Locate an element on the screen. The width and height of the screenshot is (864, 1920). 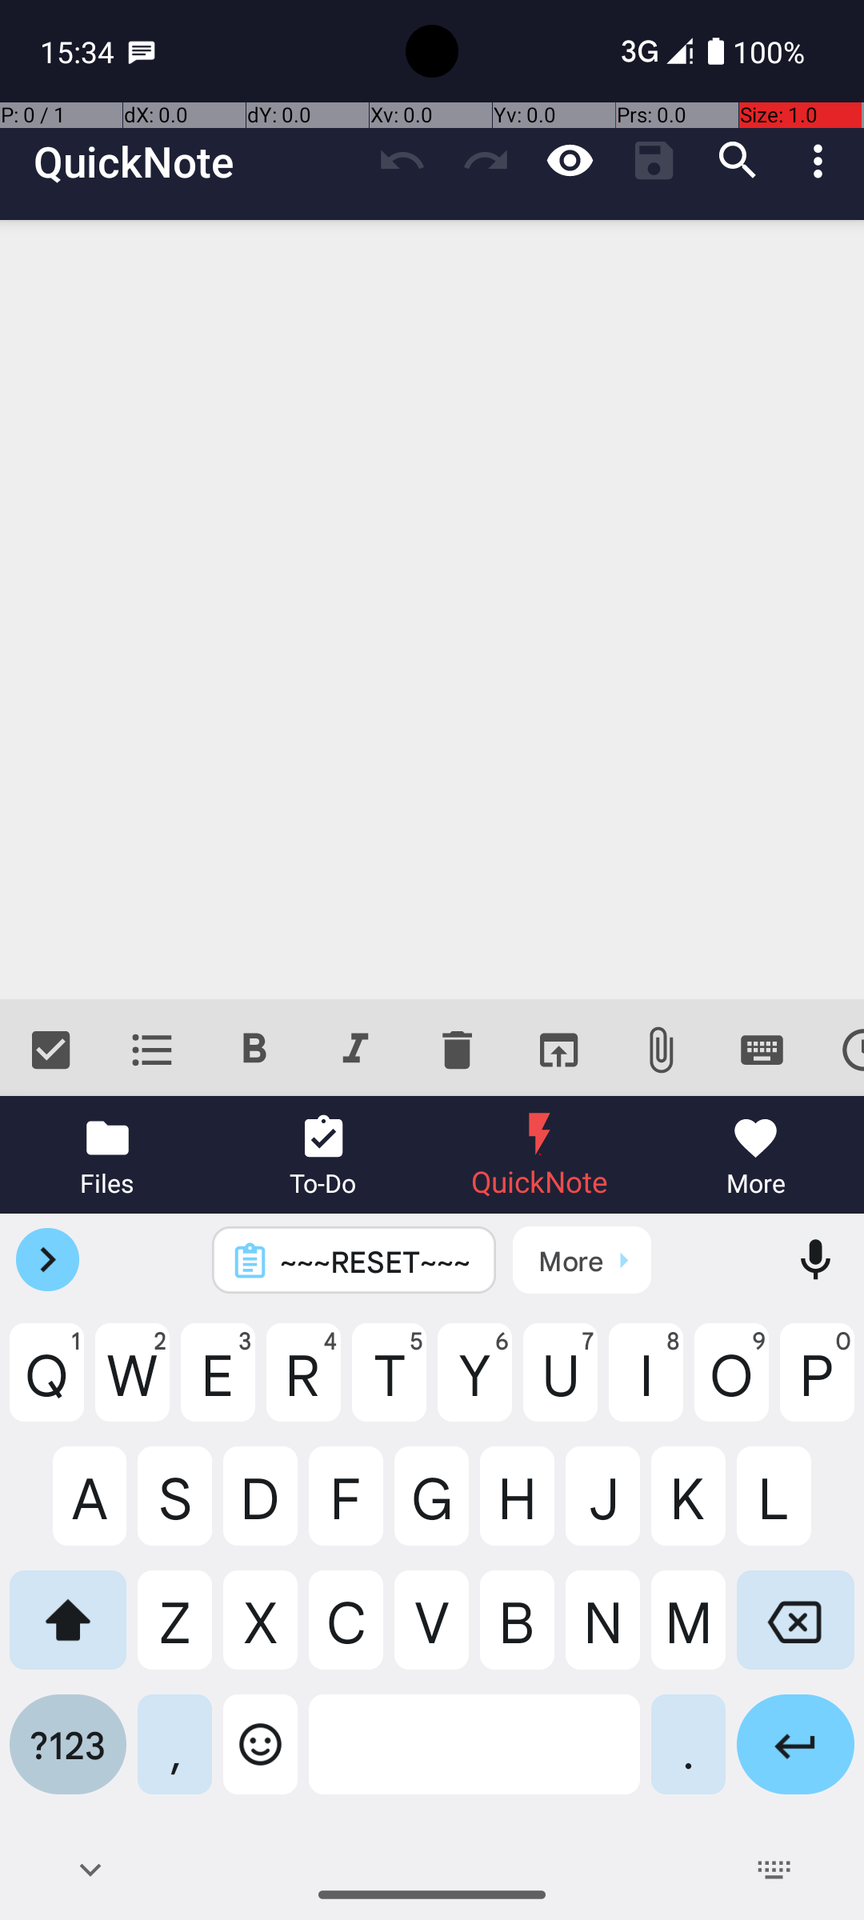
Z is located at coordinates (174, 1632).